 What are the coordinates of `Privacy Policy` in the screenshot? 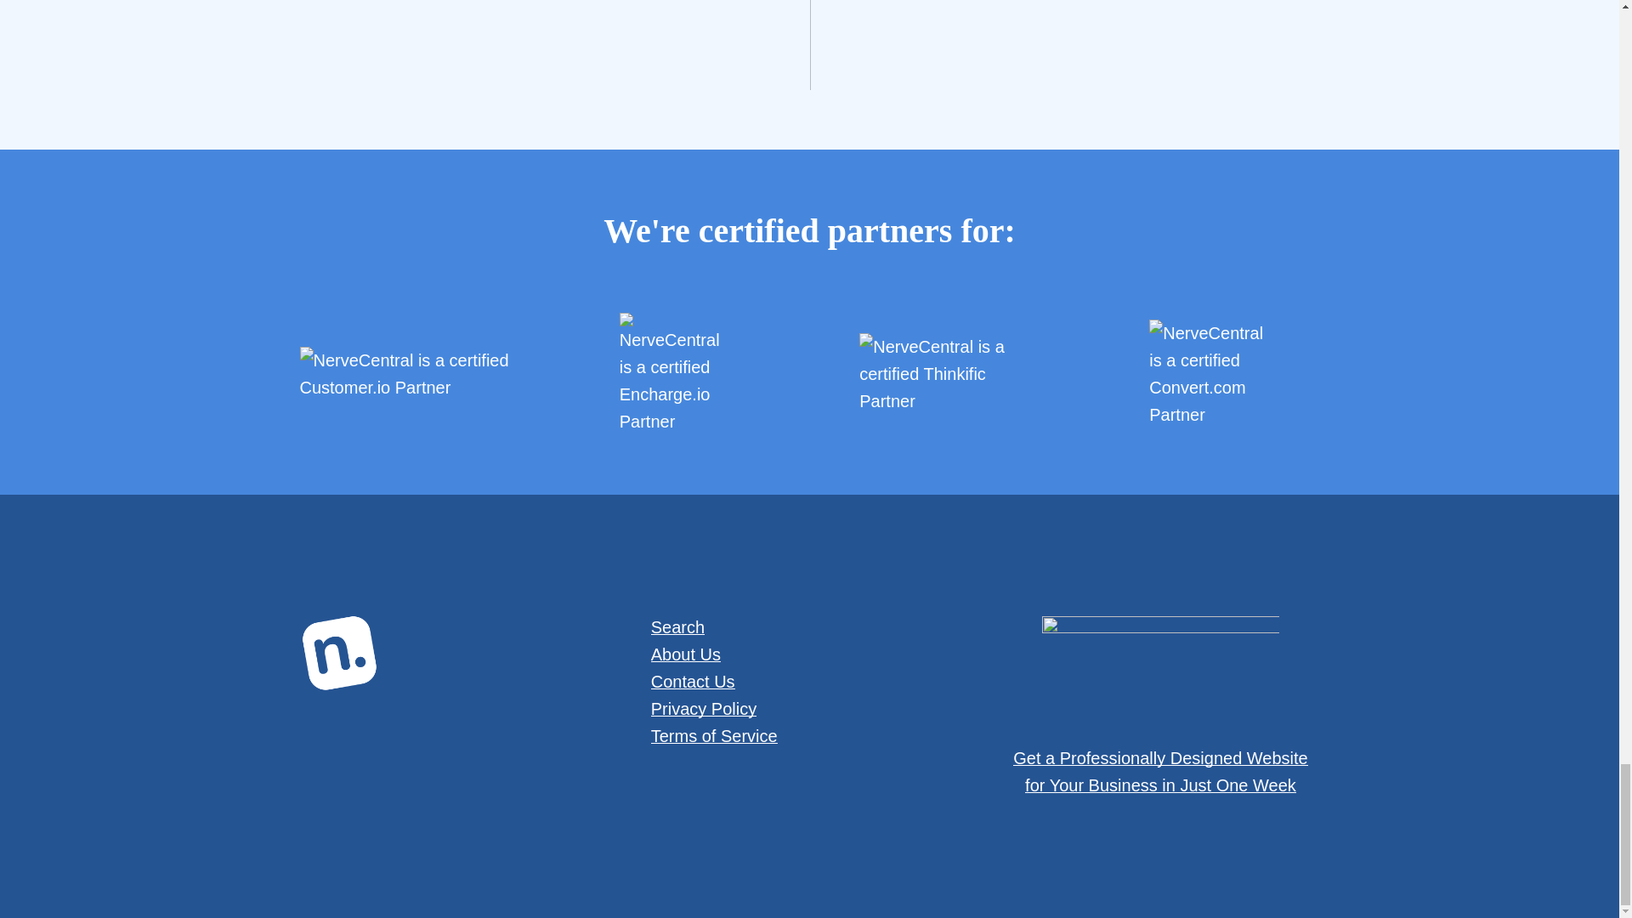 It's located at (704, 708).